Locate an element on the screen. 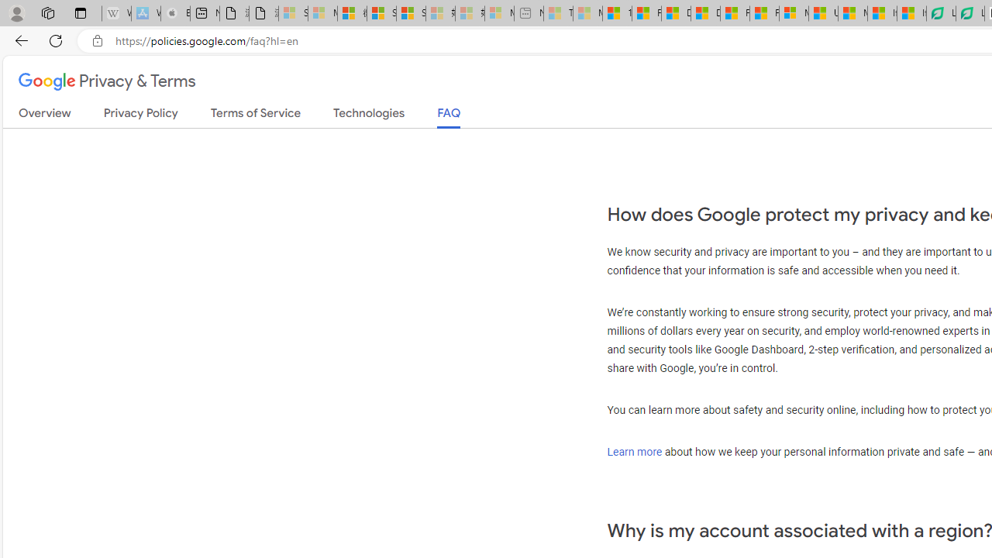 The width and height of the screenshot is (992, 558). Privacy & Terms is located at coordinates (107, 82).